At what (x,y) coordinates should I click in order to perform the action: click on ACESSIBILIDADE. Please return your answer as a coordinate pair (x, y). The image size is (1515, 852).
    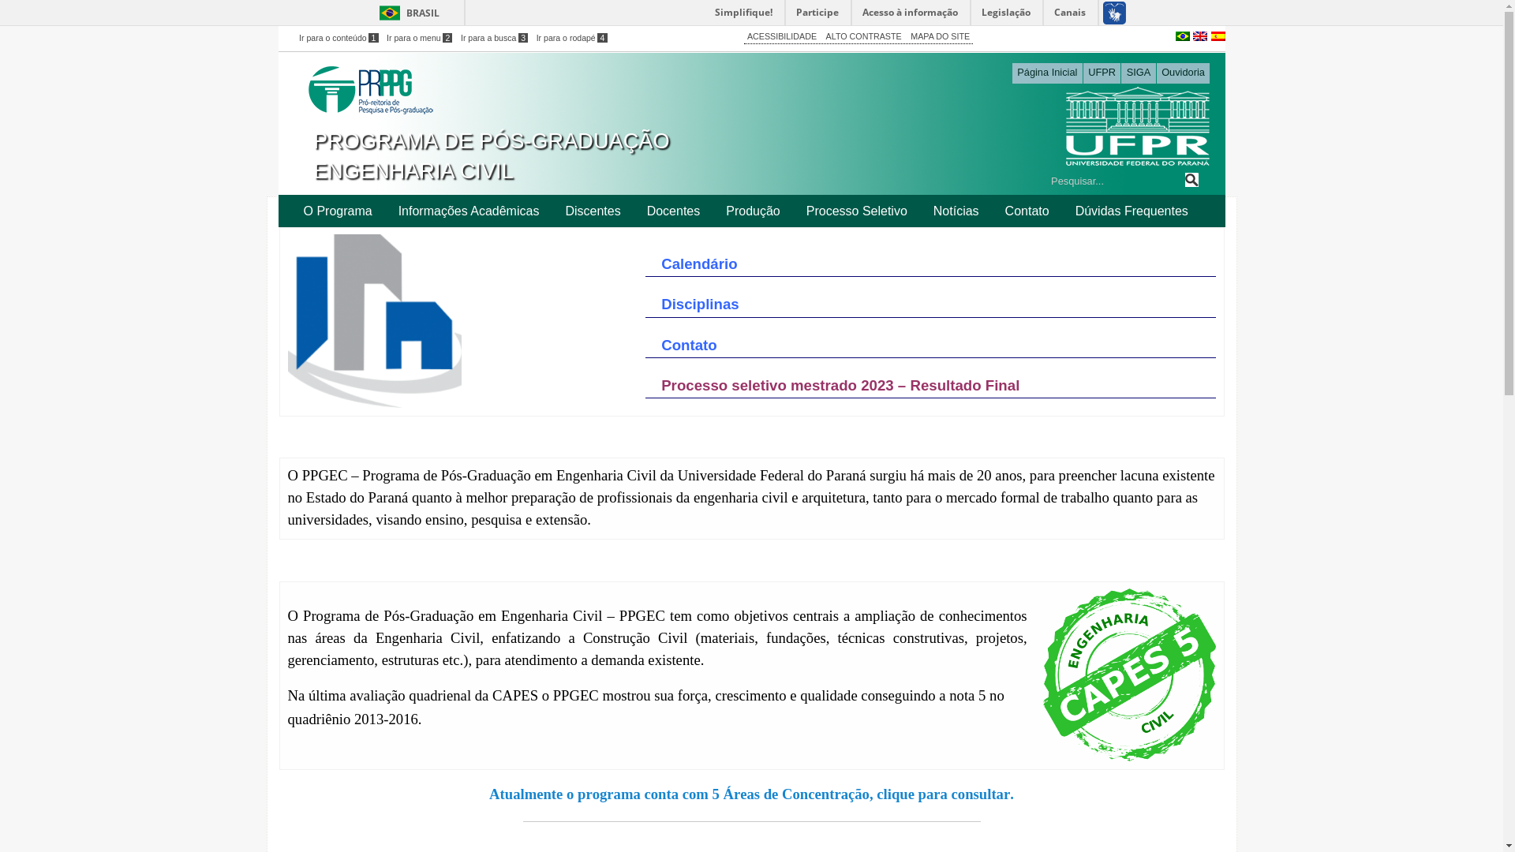
    Looking at the image, I should click on (783, 36).